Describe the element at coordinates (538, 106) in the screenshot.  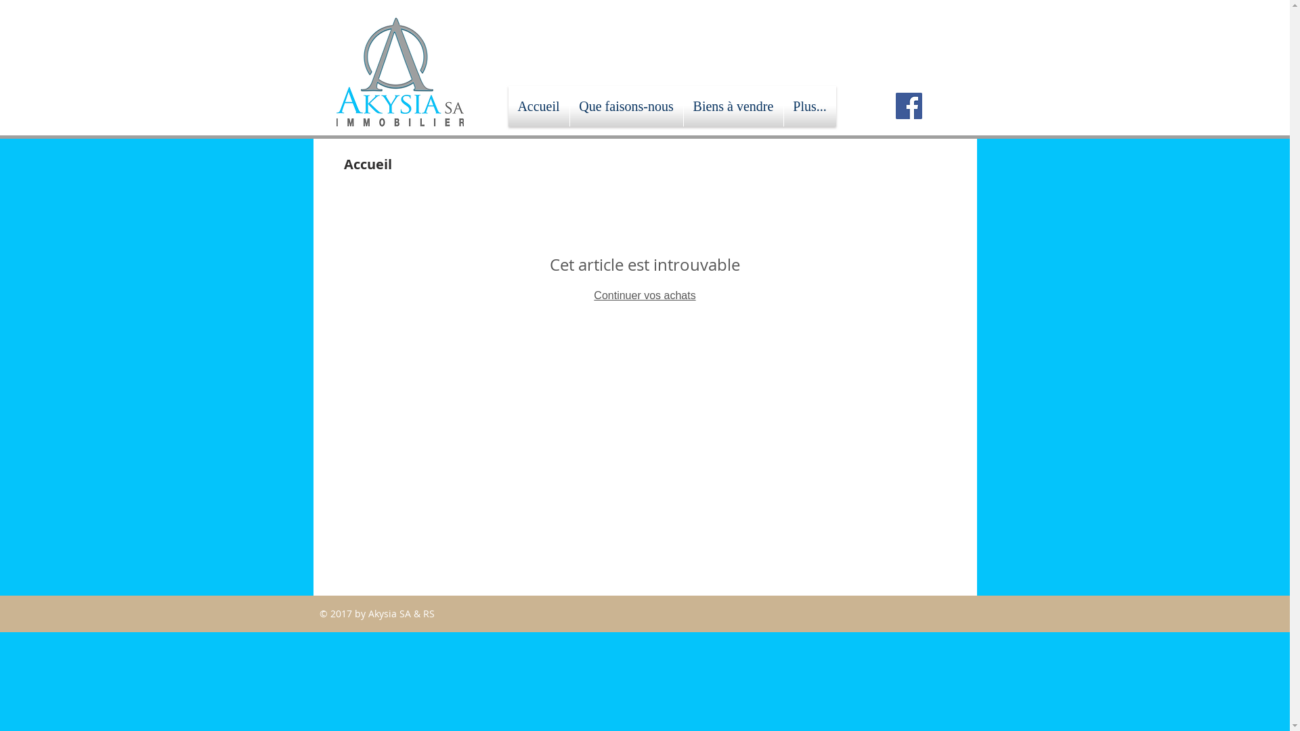
I see `Accueil` at that location.